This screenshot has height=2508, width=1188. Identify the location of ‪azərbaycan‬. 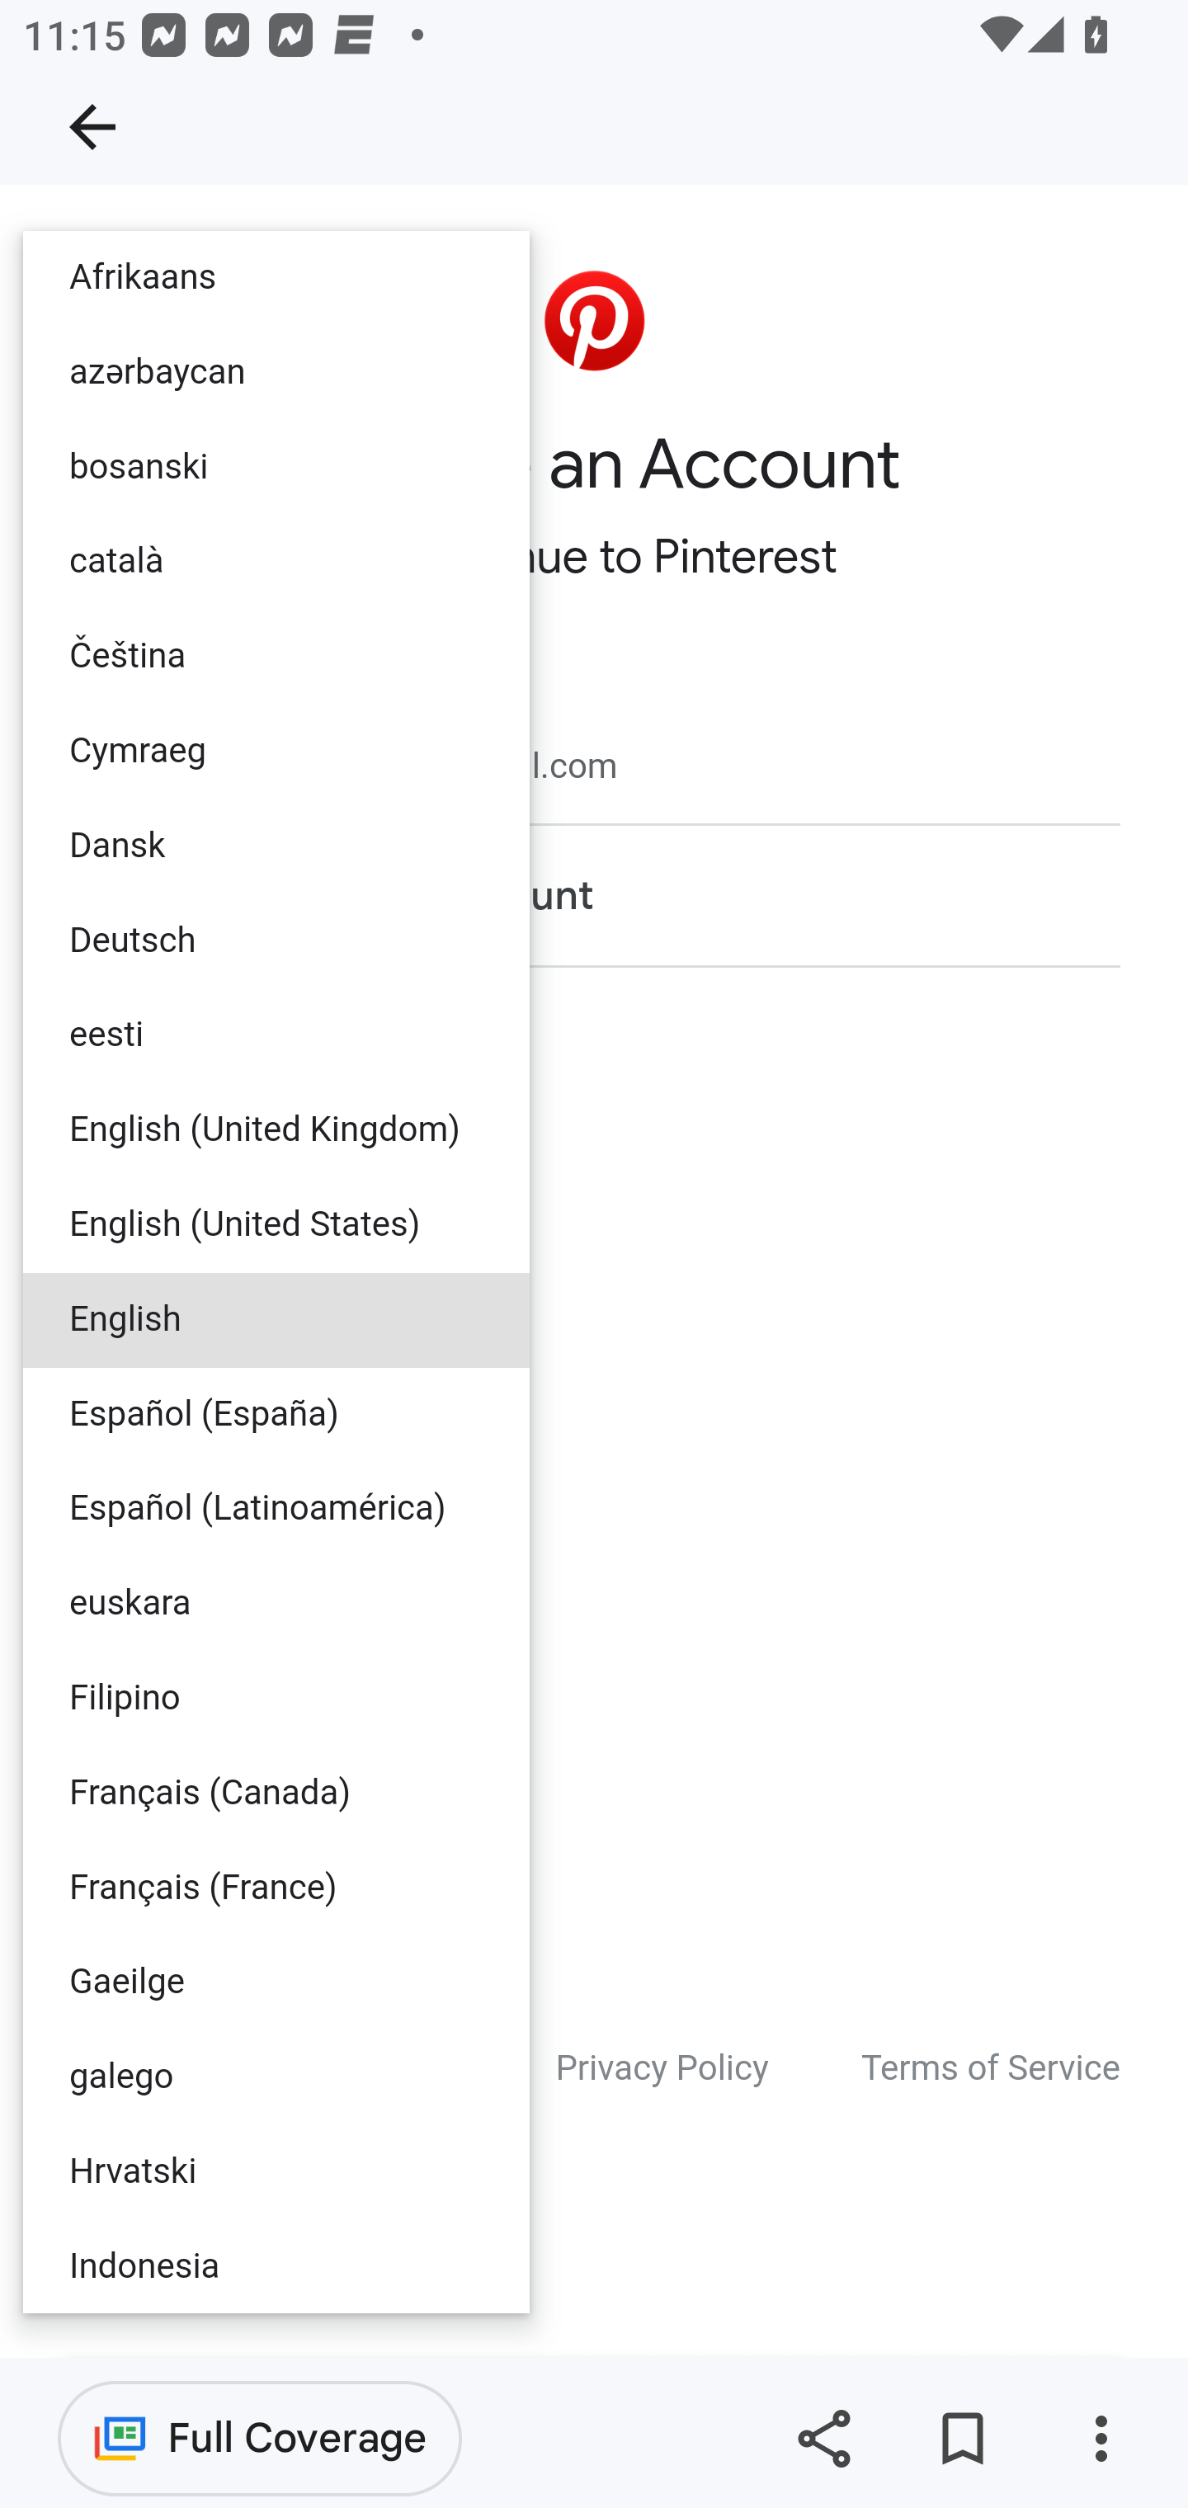
(276, 372).